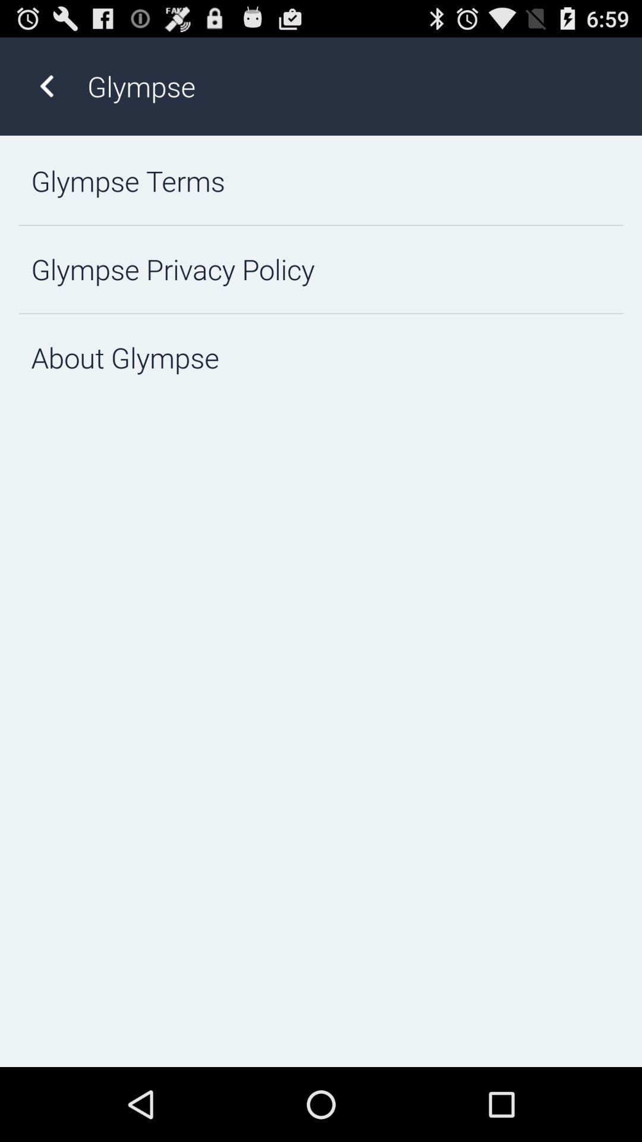 Image resolution: width=642 pixels, height=1142 pixels. I want to click on select the icon to the left of glympse, so click(46, 86).